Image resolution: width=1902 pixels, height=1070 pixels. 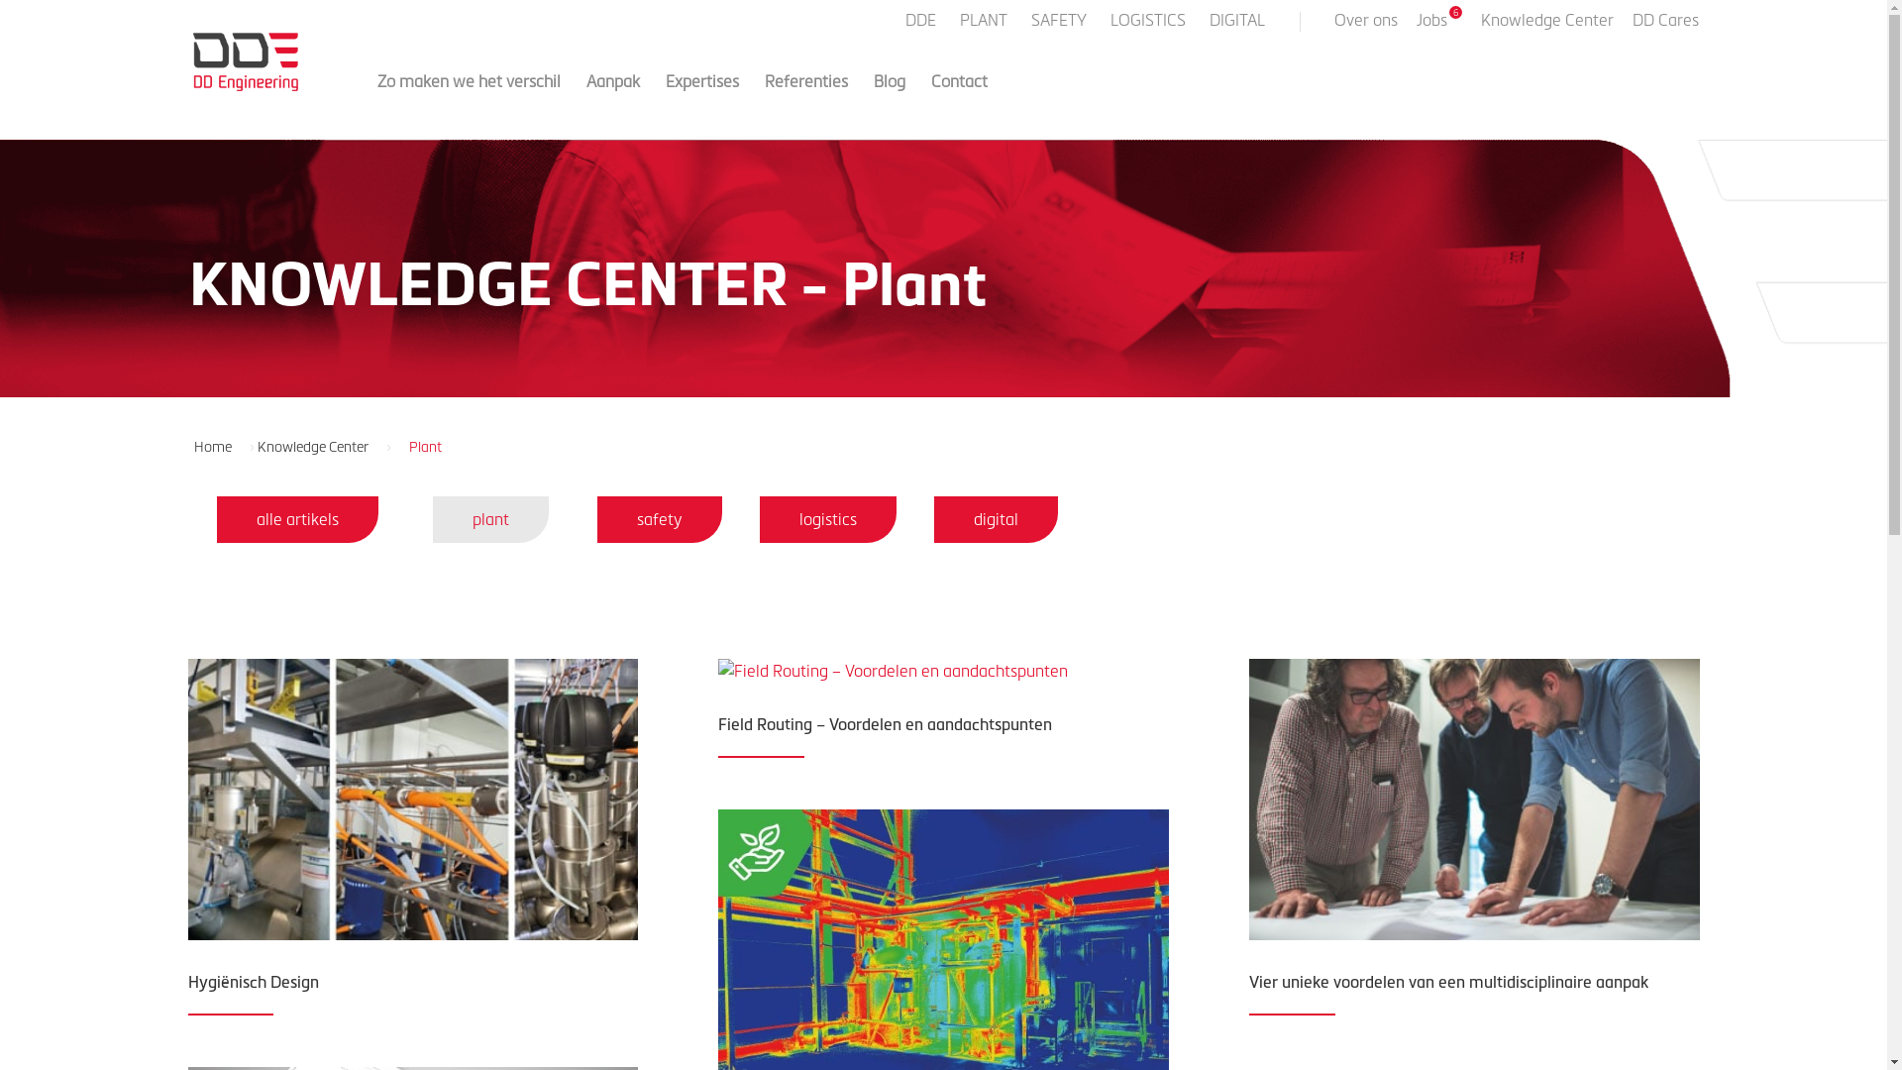 I want to click on Referenties, so click(x=806, y=99).